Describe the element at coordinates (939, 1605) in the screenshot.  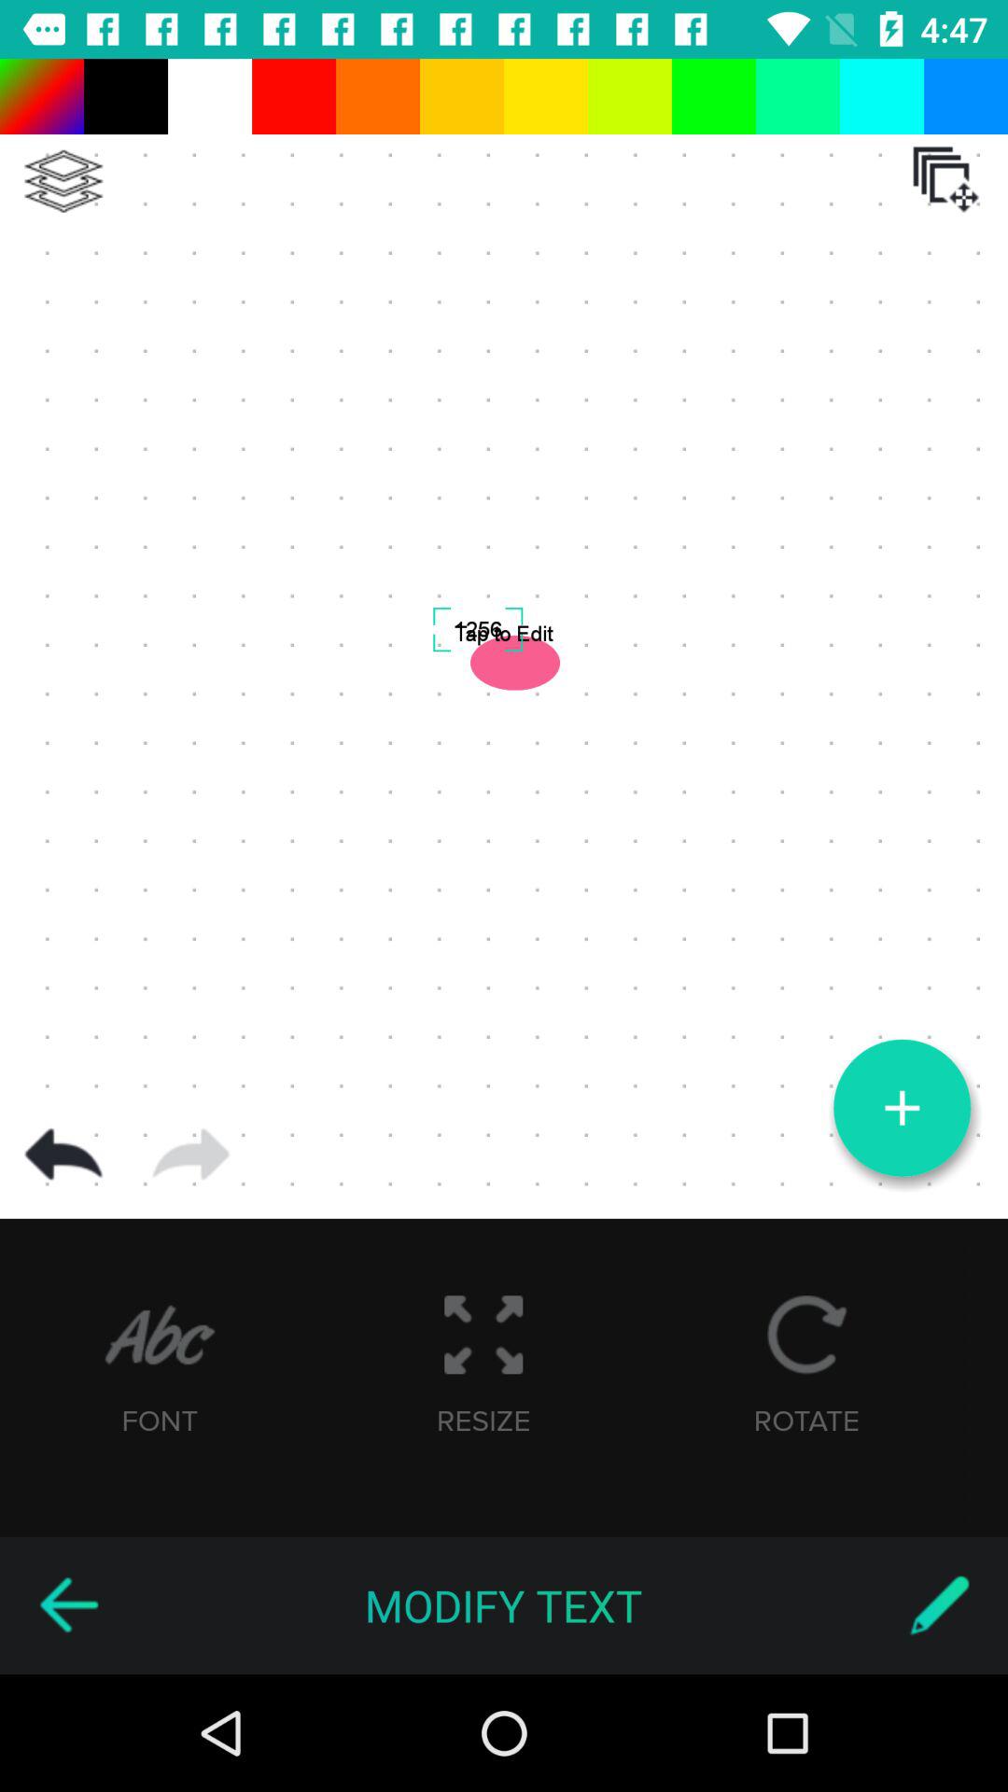
I see `select the item to the right of the modify text item` at that location.